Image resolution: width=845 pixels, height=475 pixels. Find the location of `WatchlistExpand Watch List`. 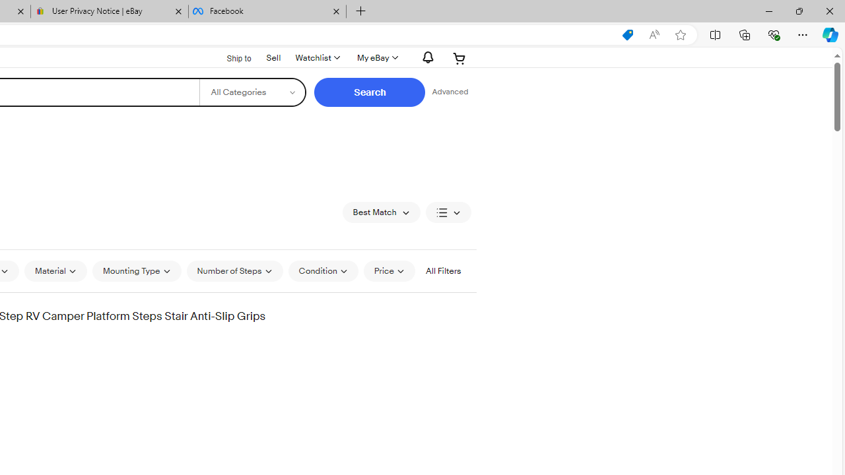

WatchlistExpand Watch List is located at coordinates (317, 58).